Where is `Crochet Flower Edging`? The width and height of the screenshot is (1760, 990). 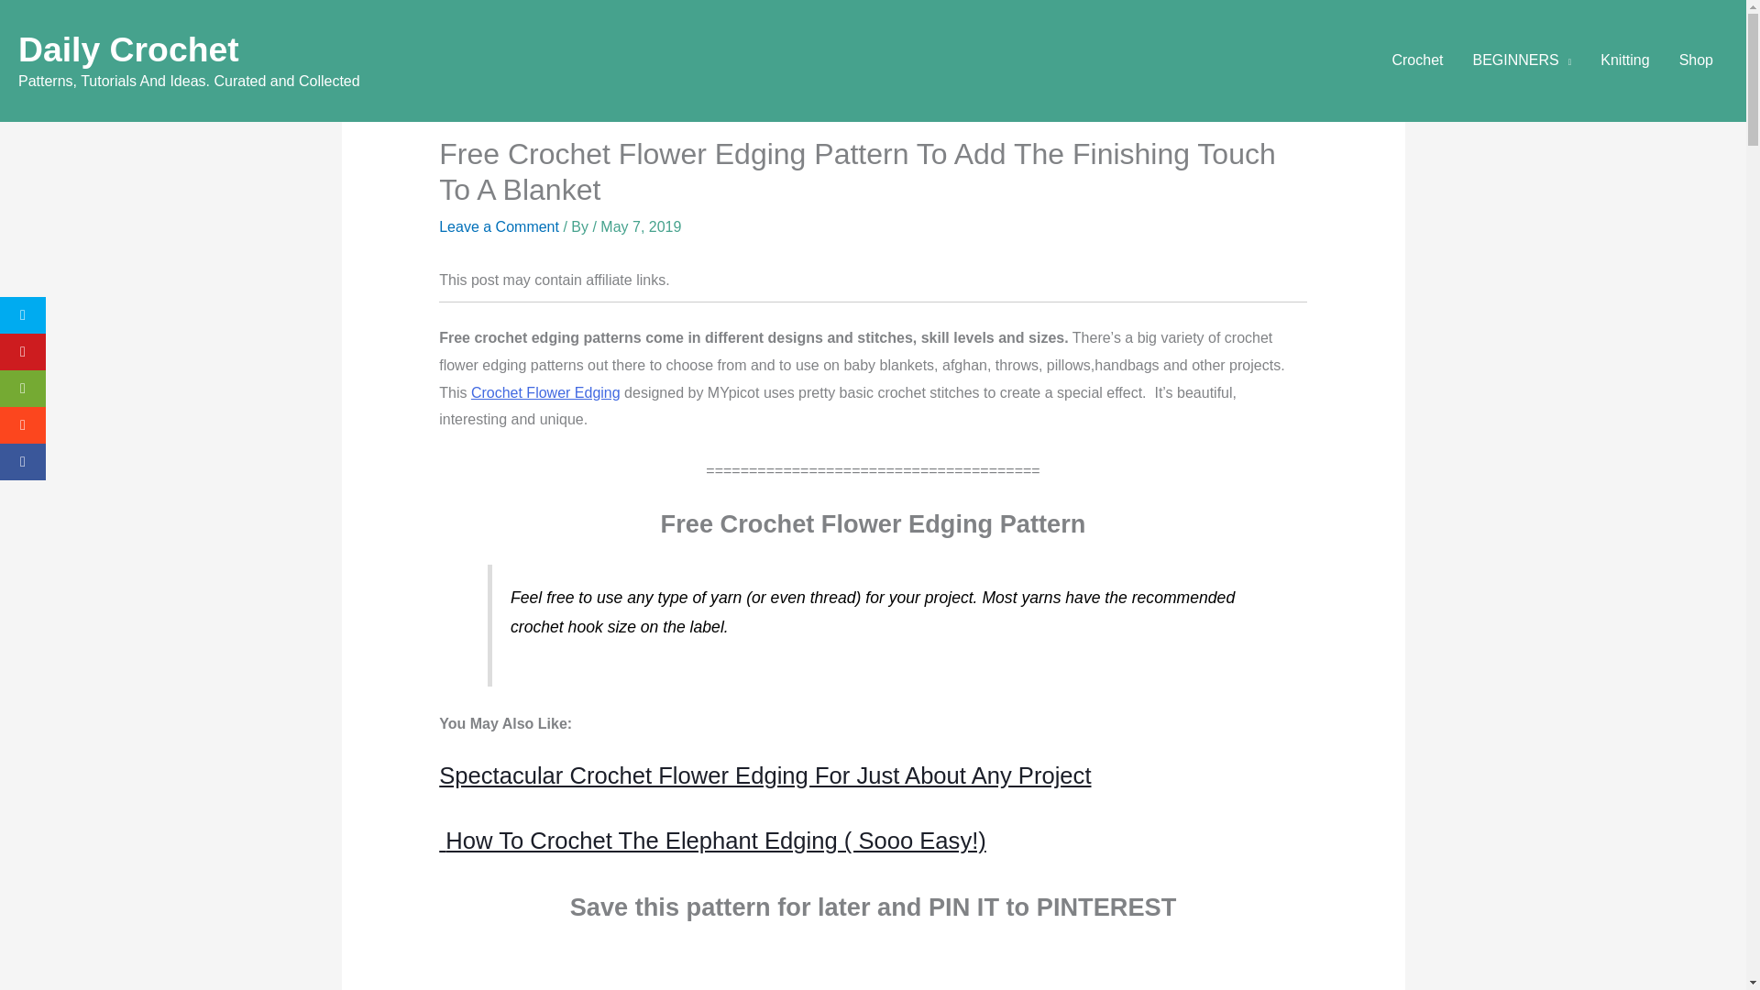 Crochet Flower Edging is located at coordinates (546, 392).